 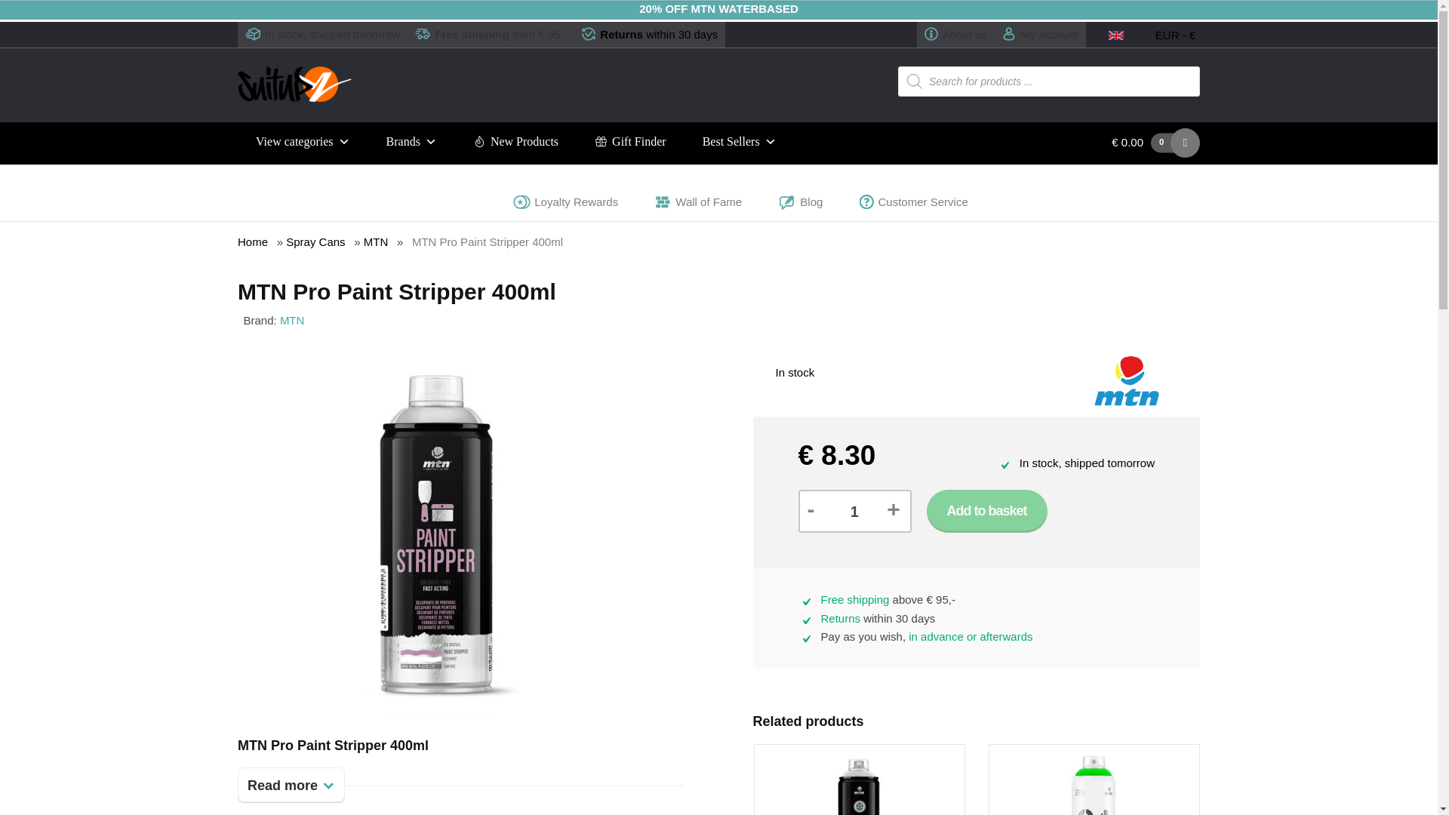 I want to click on Returns within 30 days, so click(x=649, y=35).